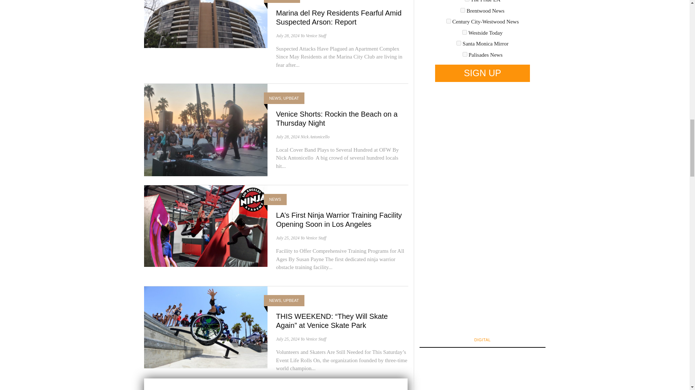 This screenshot has height=390, width=695. I want to click on 382281a661, so click(463, 10).